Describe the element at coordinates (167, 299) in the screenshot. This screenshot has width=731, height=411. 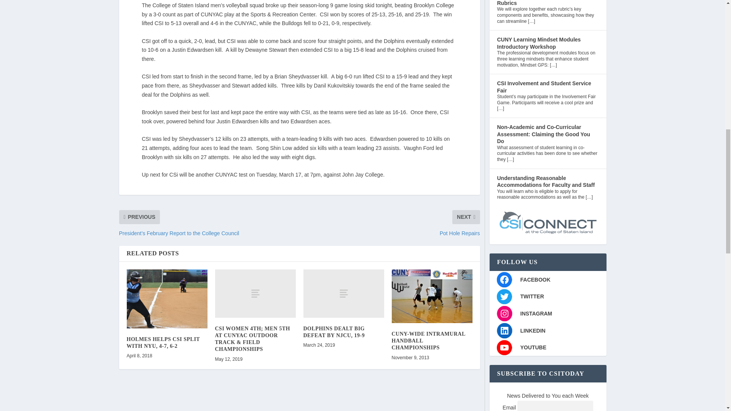
I see `HOLMES HELPS CSI SPLIT WITH NYU, 4-7, 6-2` at that location.